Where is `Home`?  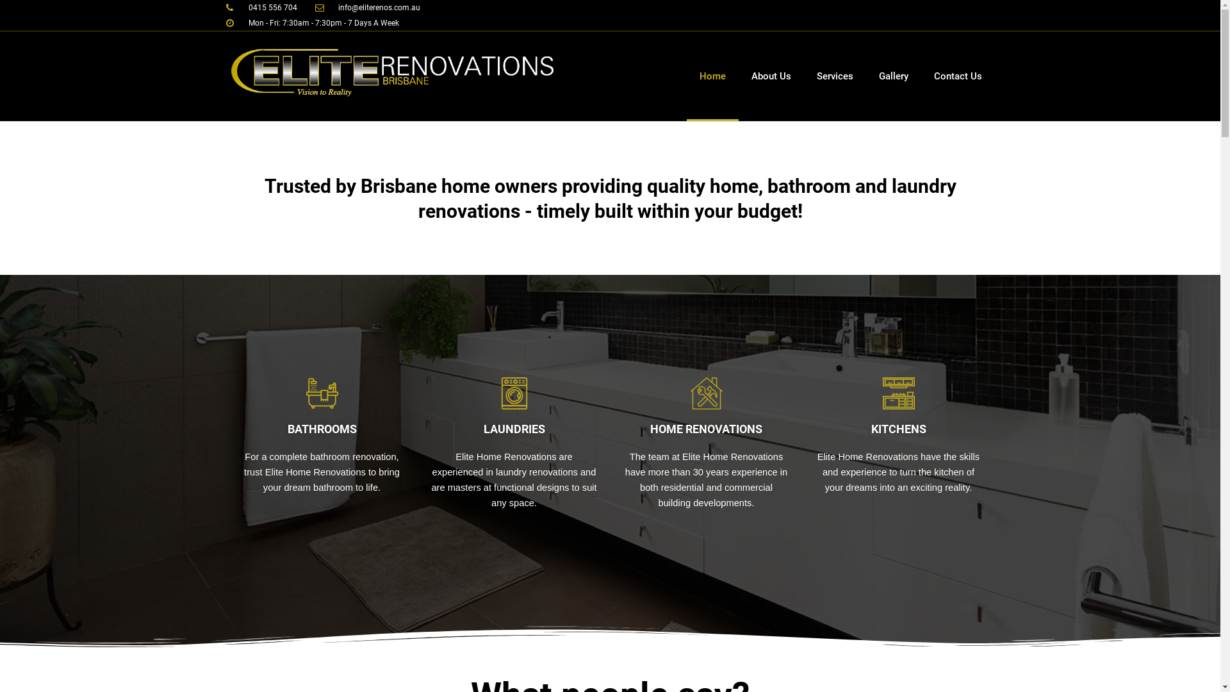
Home is located at coordinates (712, 76).